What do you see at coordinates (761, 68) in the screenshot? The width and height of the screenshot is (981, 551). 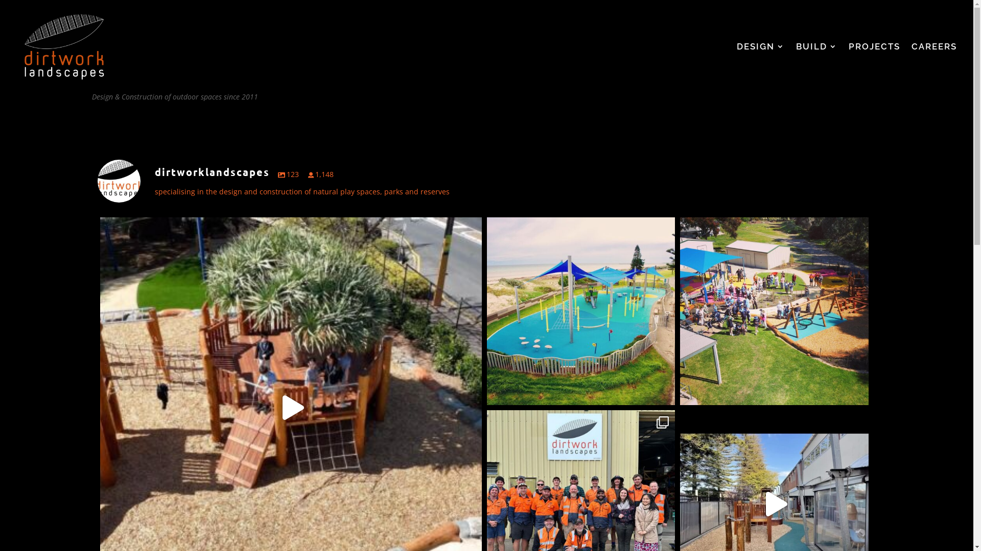 I see `DESIGN` at bounding box center [761, 68].